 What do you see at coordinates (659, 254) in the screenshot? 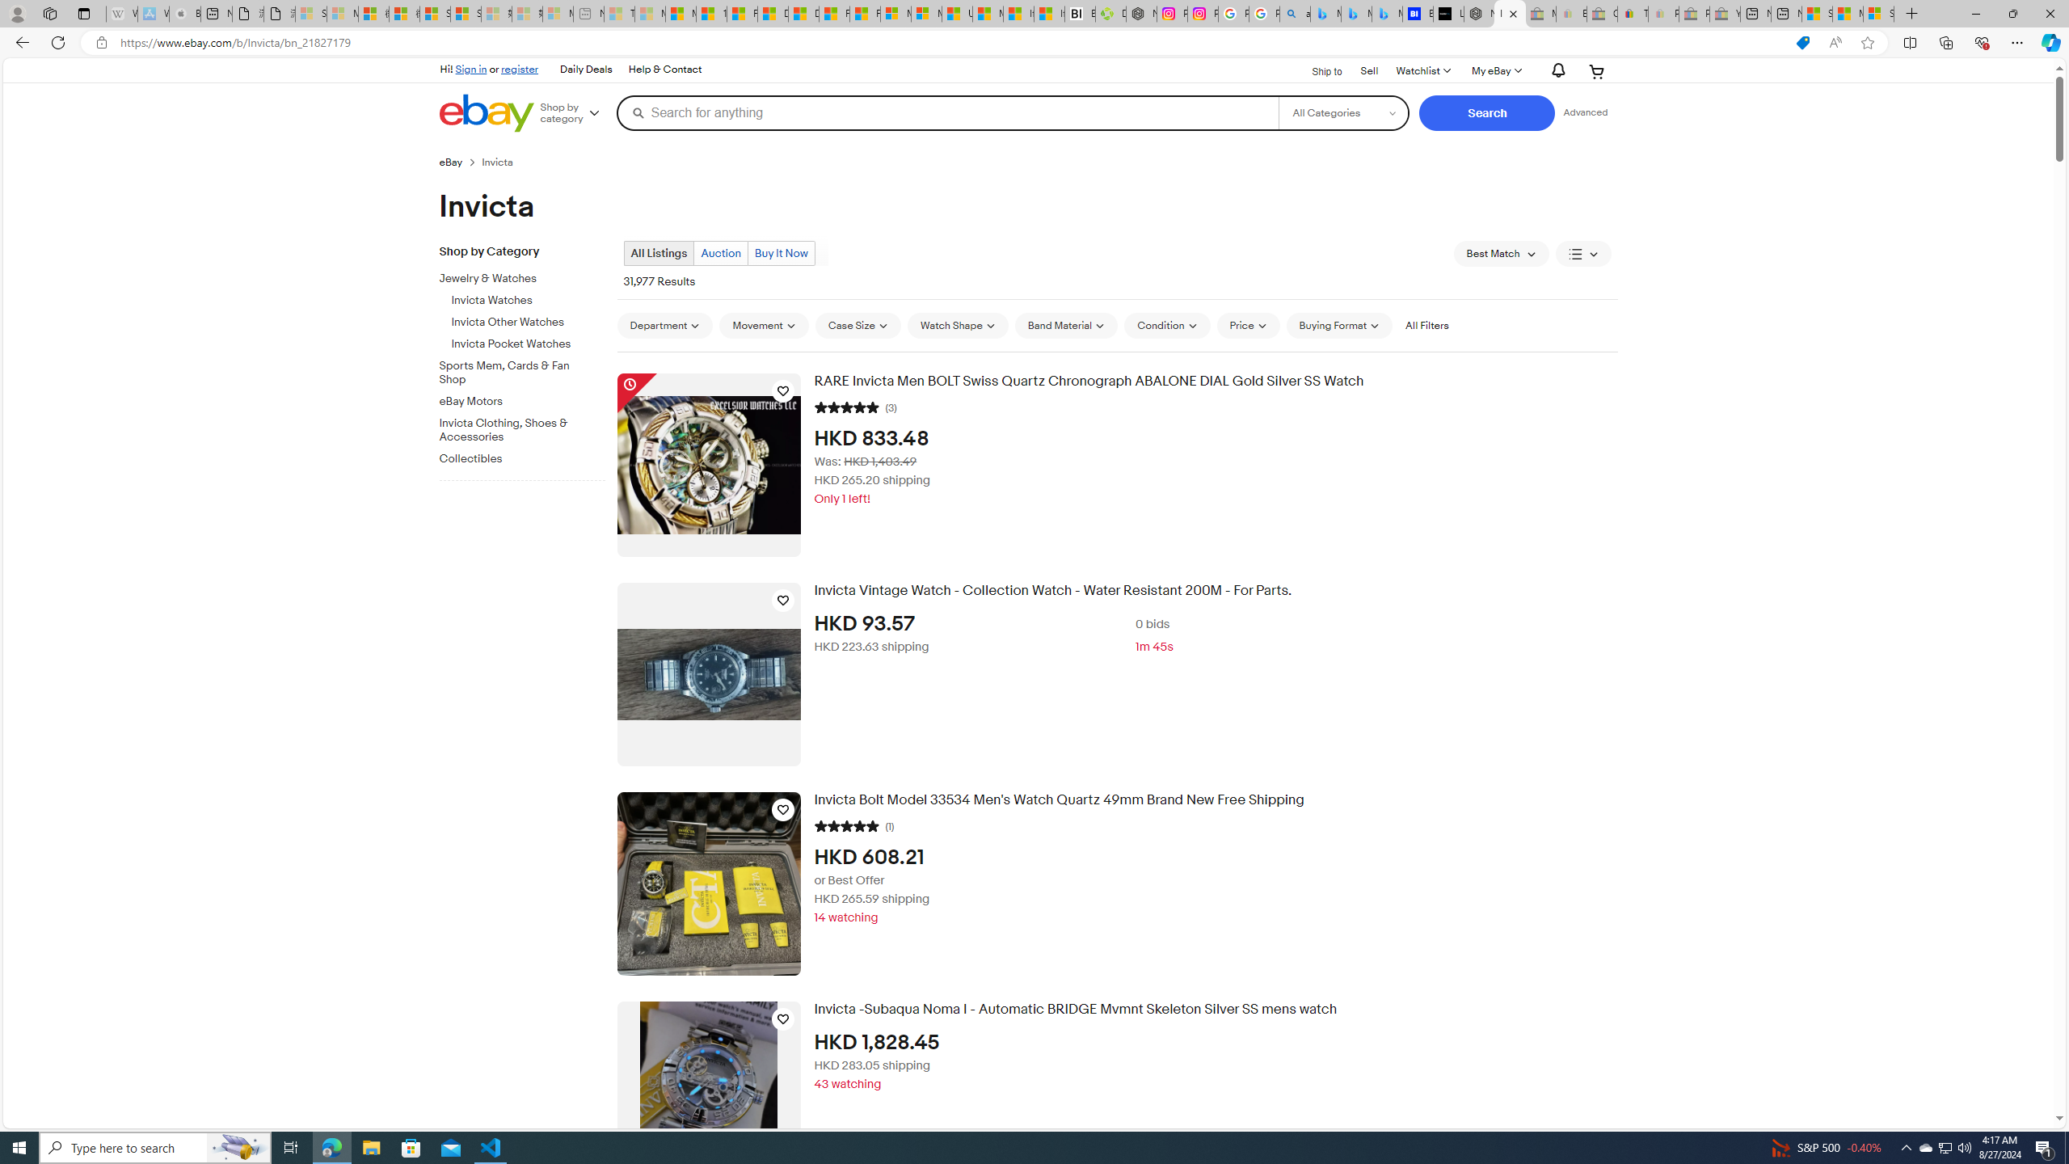
I see `All Listings Current view` at bounding box center [659, 254].